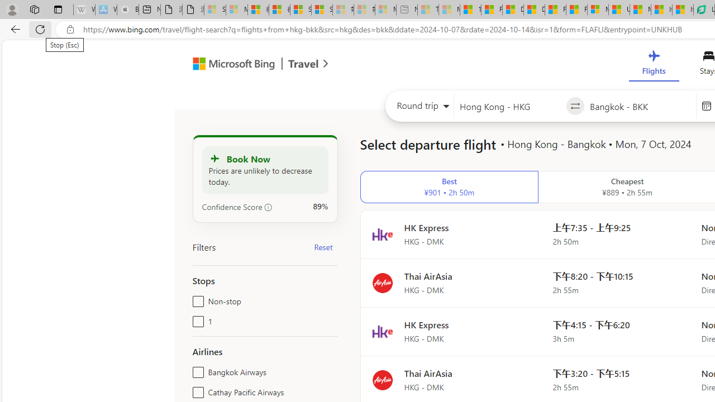 The image size is (715, 402). What do you see at coordinates (229, 65) in the screenshot?
I see `Microsoft Bing` at bounding box center [229, 65].